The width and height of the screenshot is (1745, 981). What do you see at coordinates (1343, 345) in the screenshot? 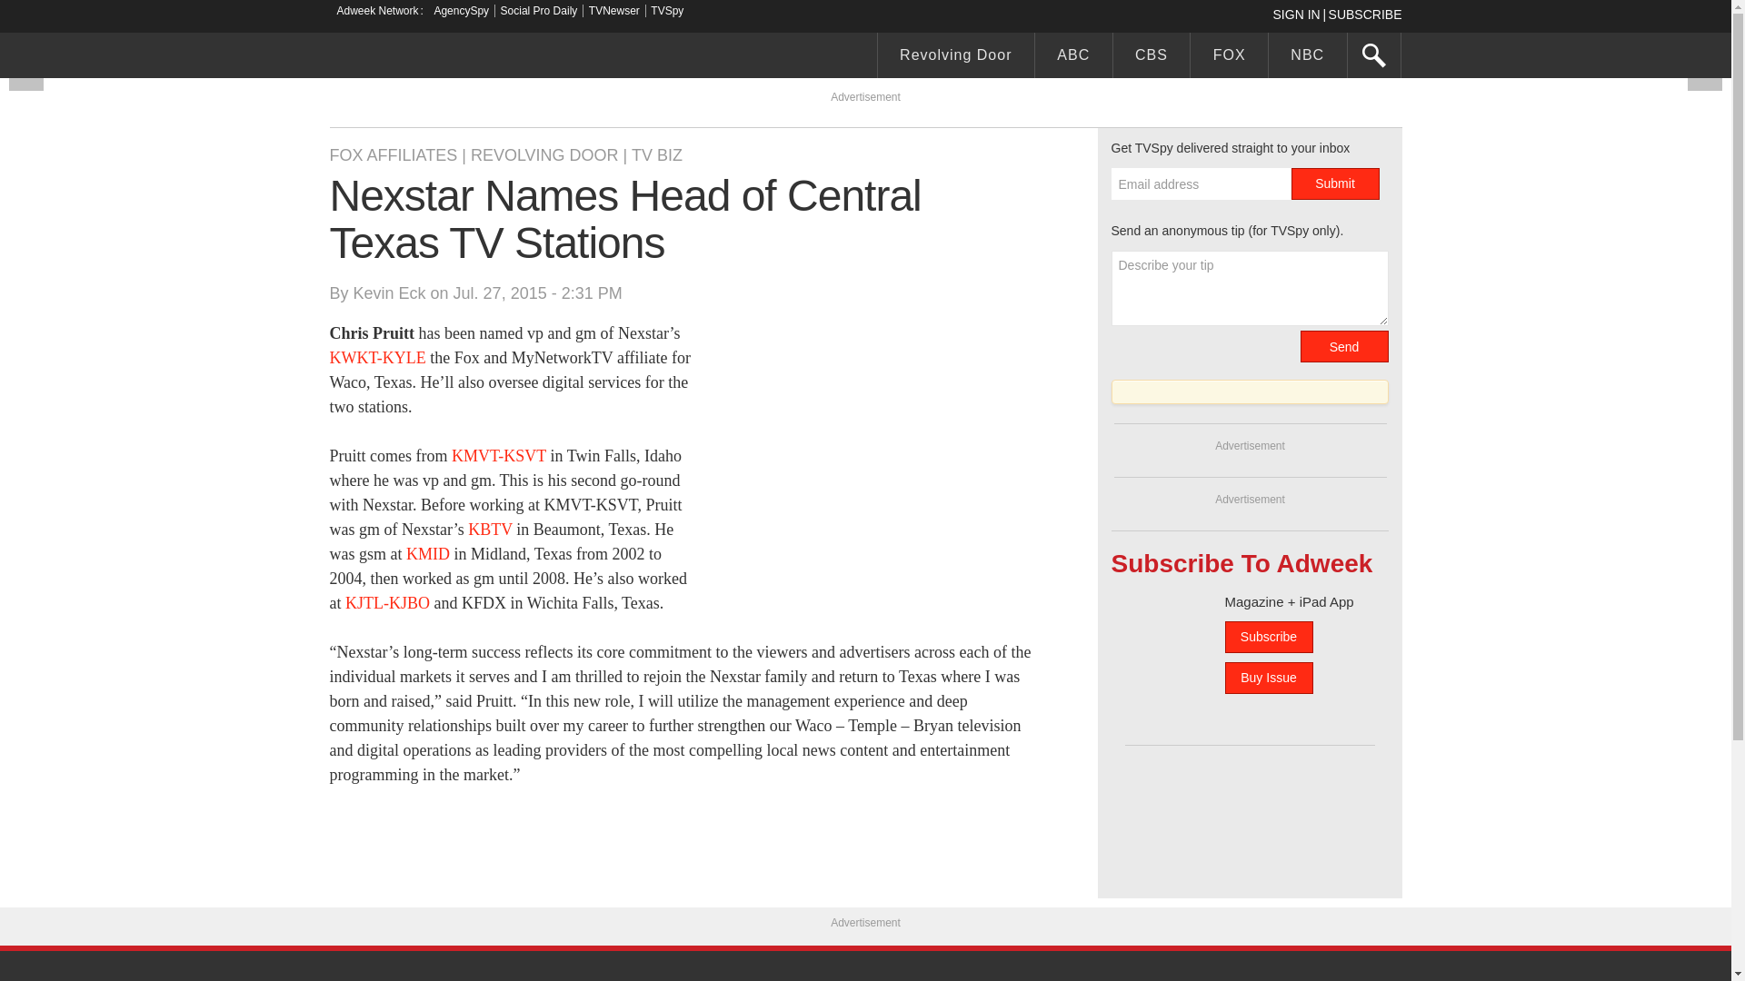
I see `Send` at bounding box center [1343, 345].